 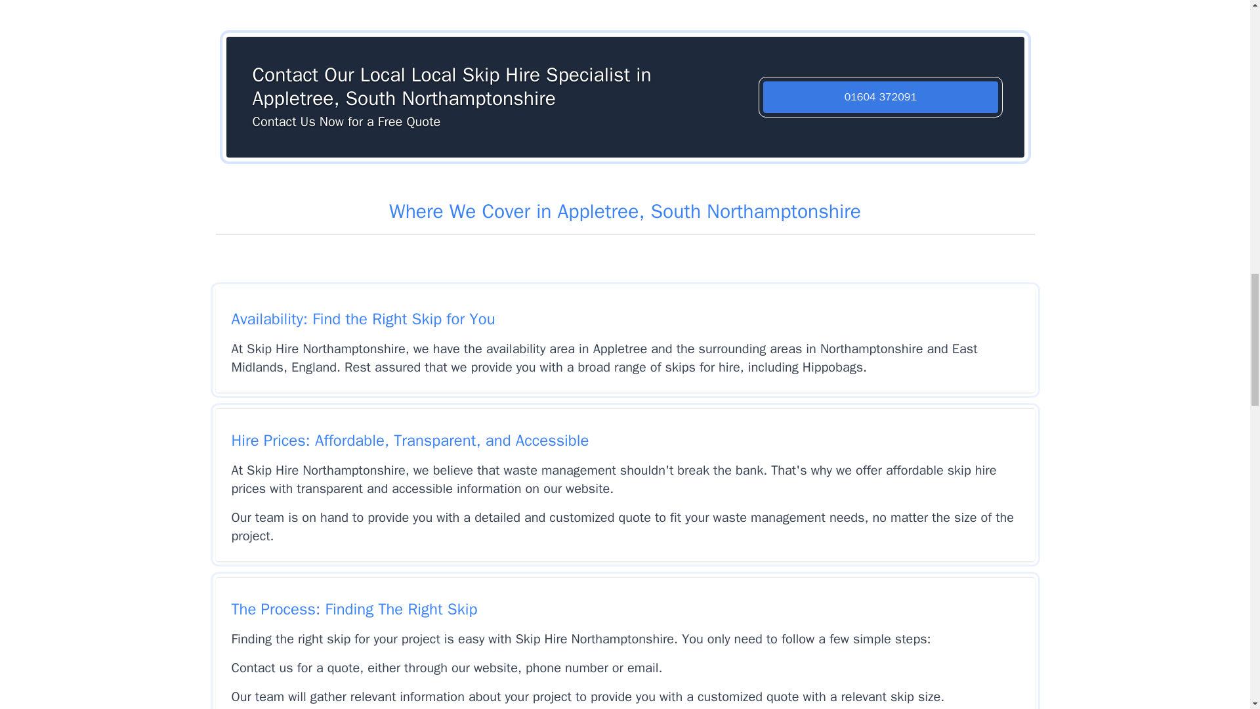 I want to click on 01604 372091, so click(x=881, y=97).